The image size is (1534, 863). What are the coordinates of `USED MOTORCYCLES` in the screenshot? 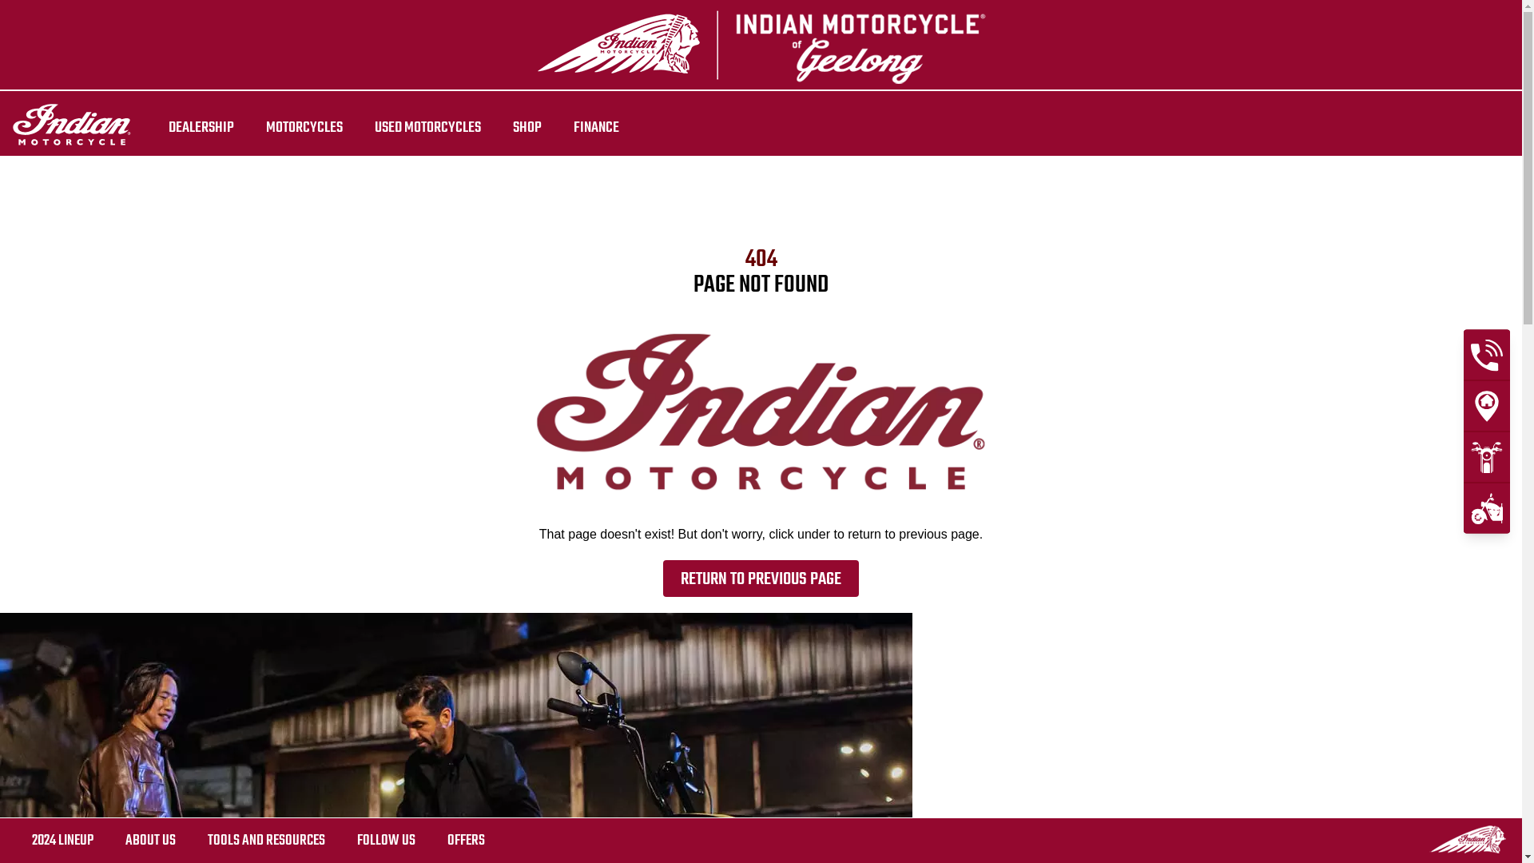 It's located at (428, 128).